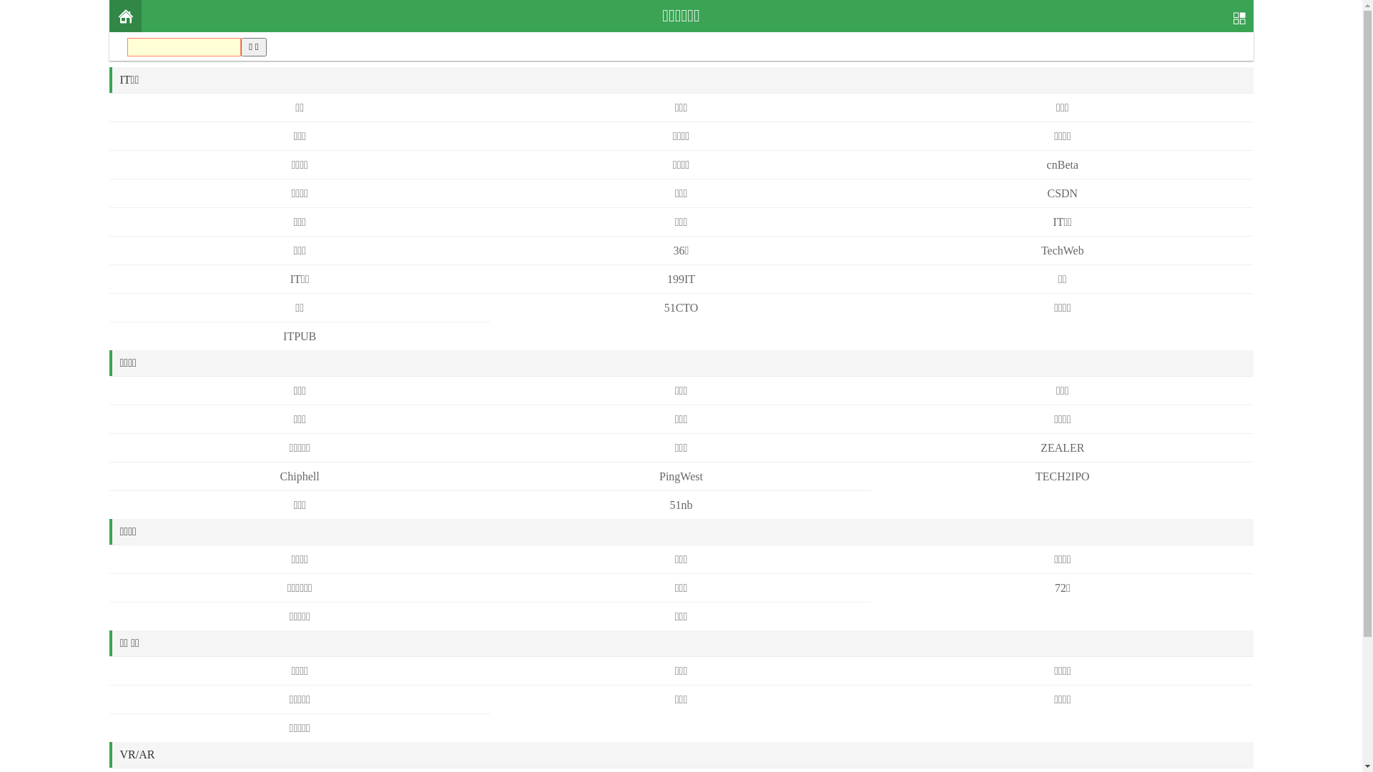  I want to click on PingWest, so click(681, 476).